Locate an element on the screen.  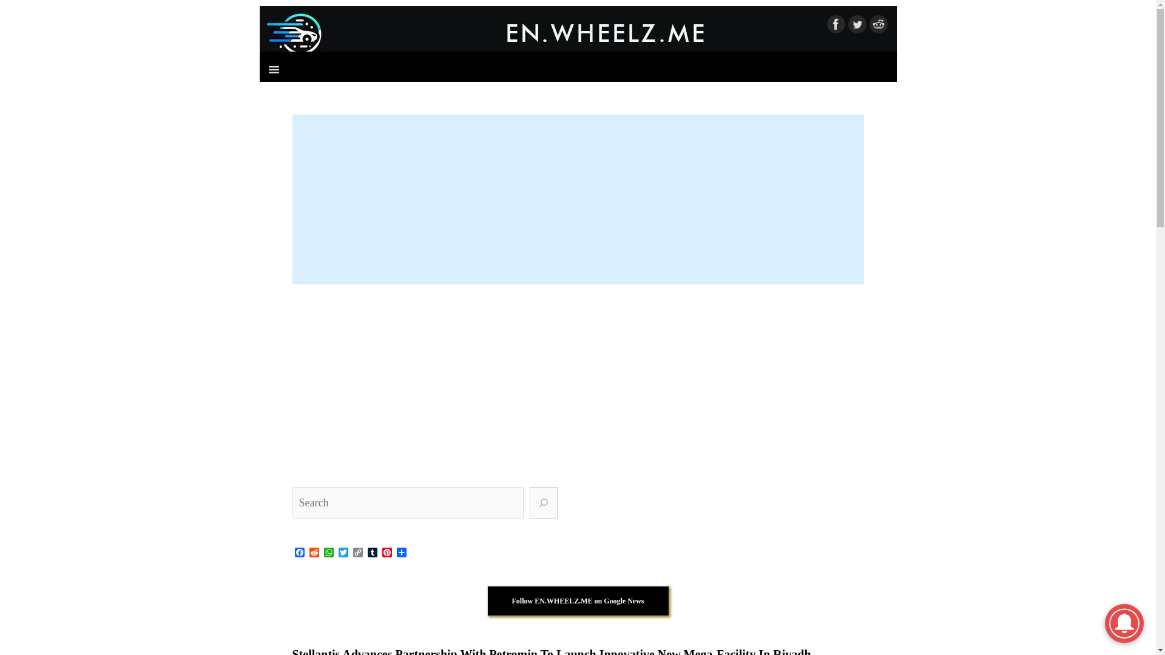
WhatsApp is located at coordinates (329, 553).